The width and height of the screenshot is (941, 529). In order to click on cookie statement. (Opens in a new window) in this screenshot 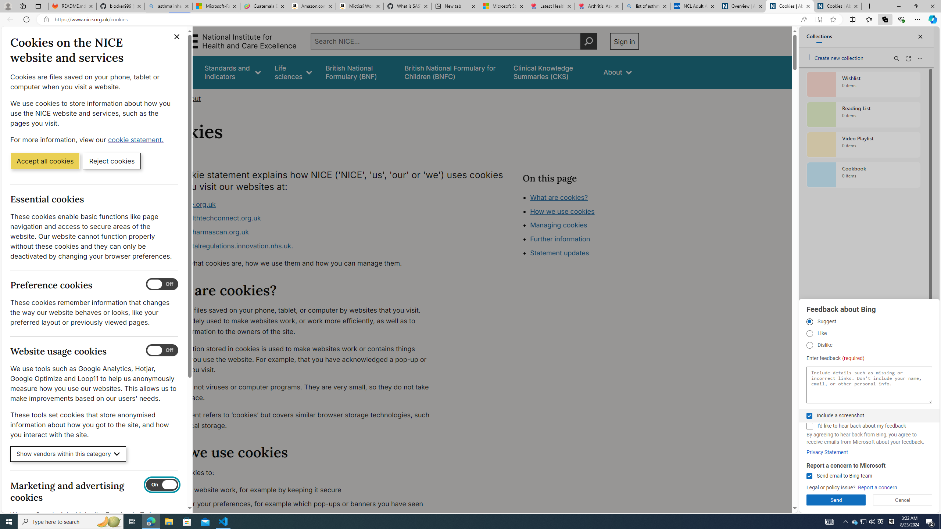, I will do `click(137, 140)`.